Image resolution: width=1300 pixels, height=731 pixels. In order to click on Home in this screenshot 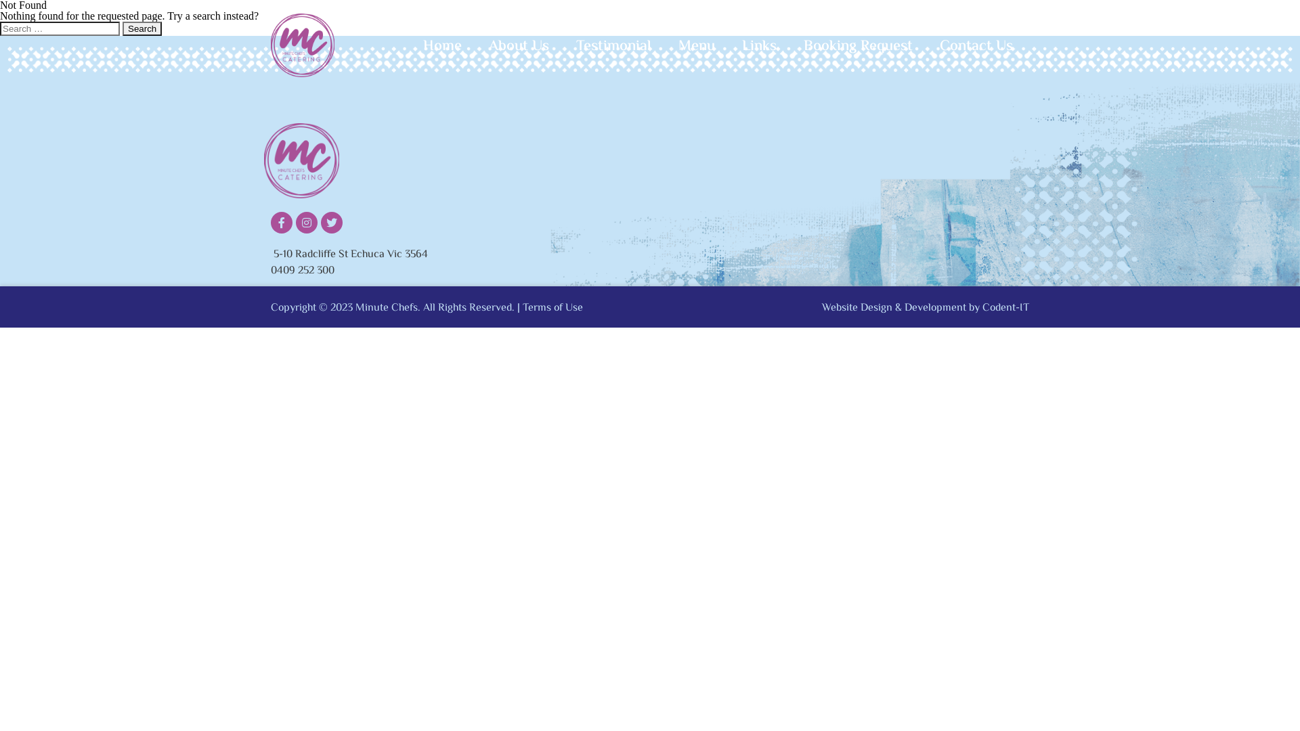, I will do `click(443, 47)`.